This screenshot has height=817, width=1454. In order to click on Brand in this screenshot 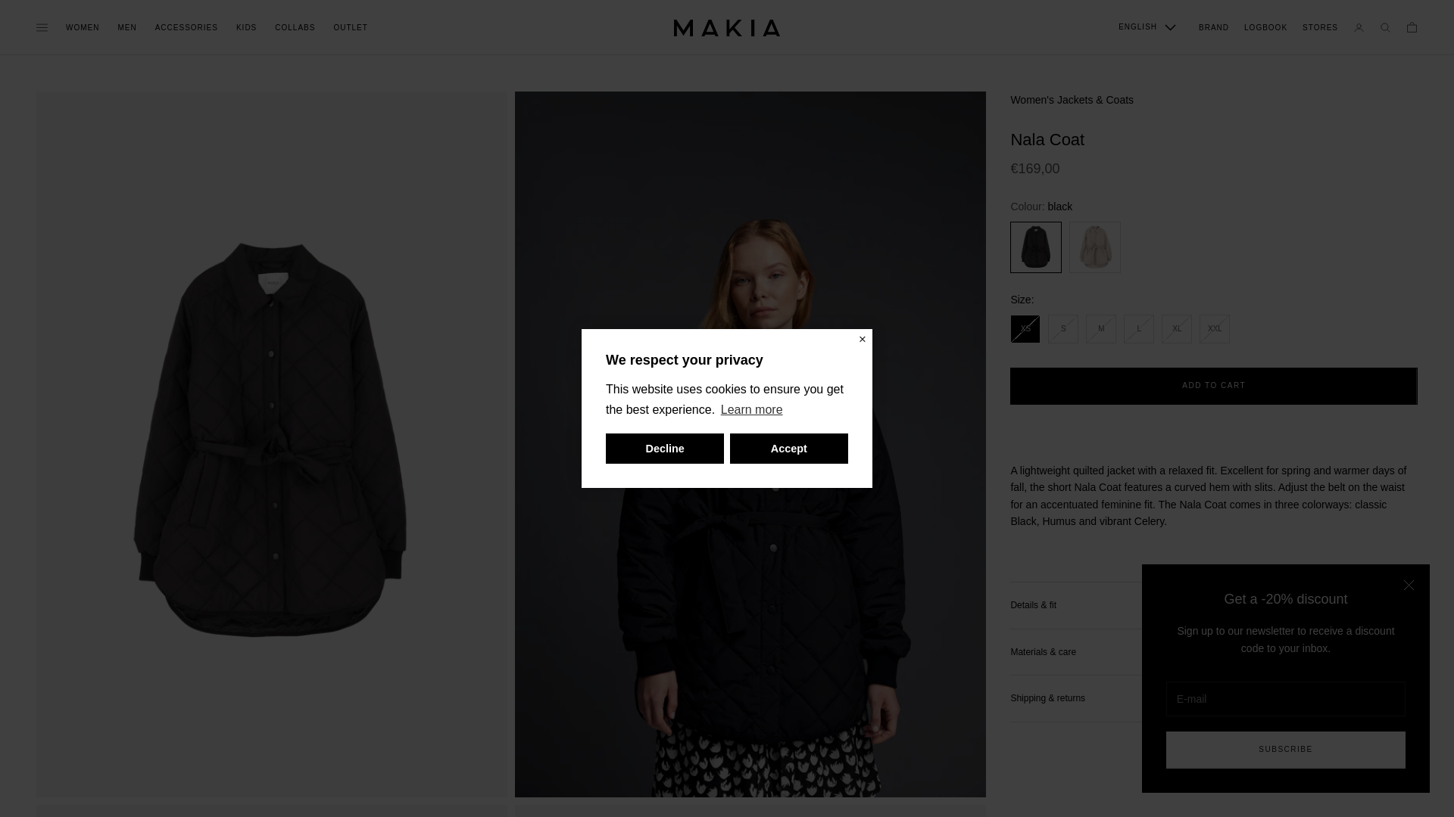, I will do `click(1213, 27)`.